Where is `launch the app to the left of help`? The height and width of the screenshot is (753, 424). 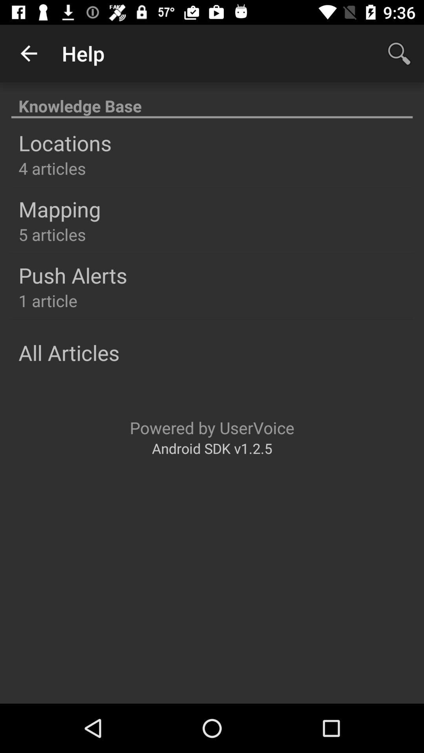 launch the app to the left of help is located at coordinates (29, 53).